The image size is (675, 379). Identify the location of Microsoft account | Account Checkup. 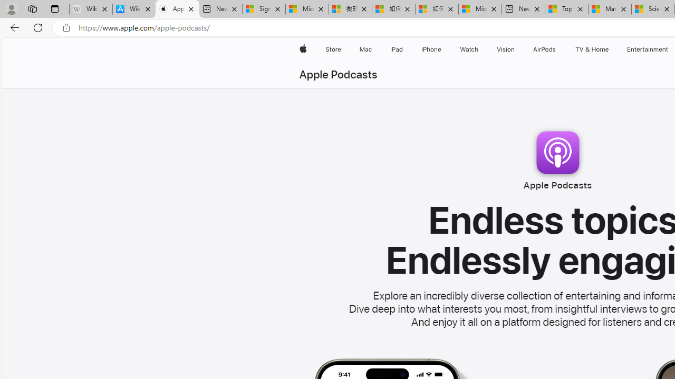
(480, 9).